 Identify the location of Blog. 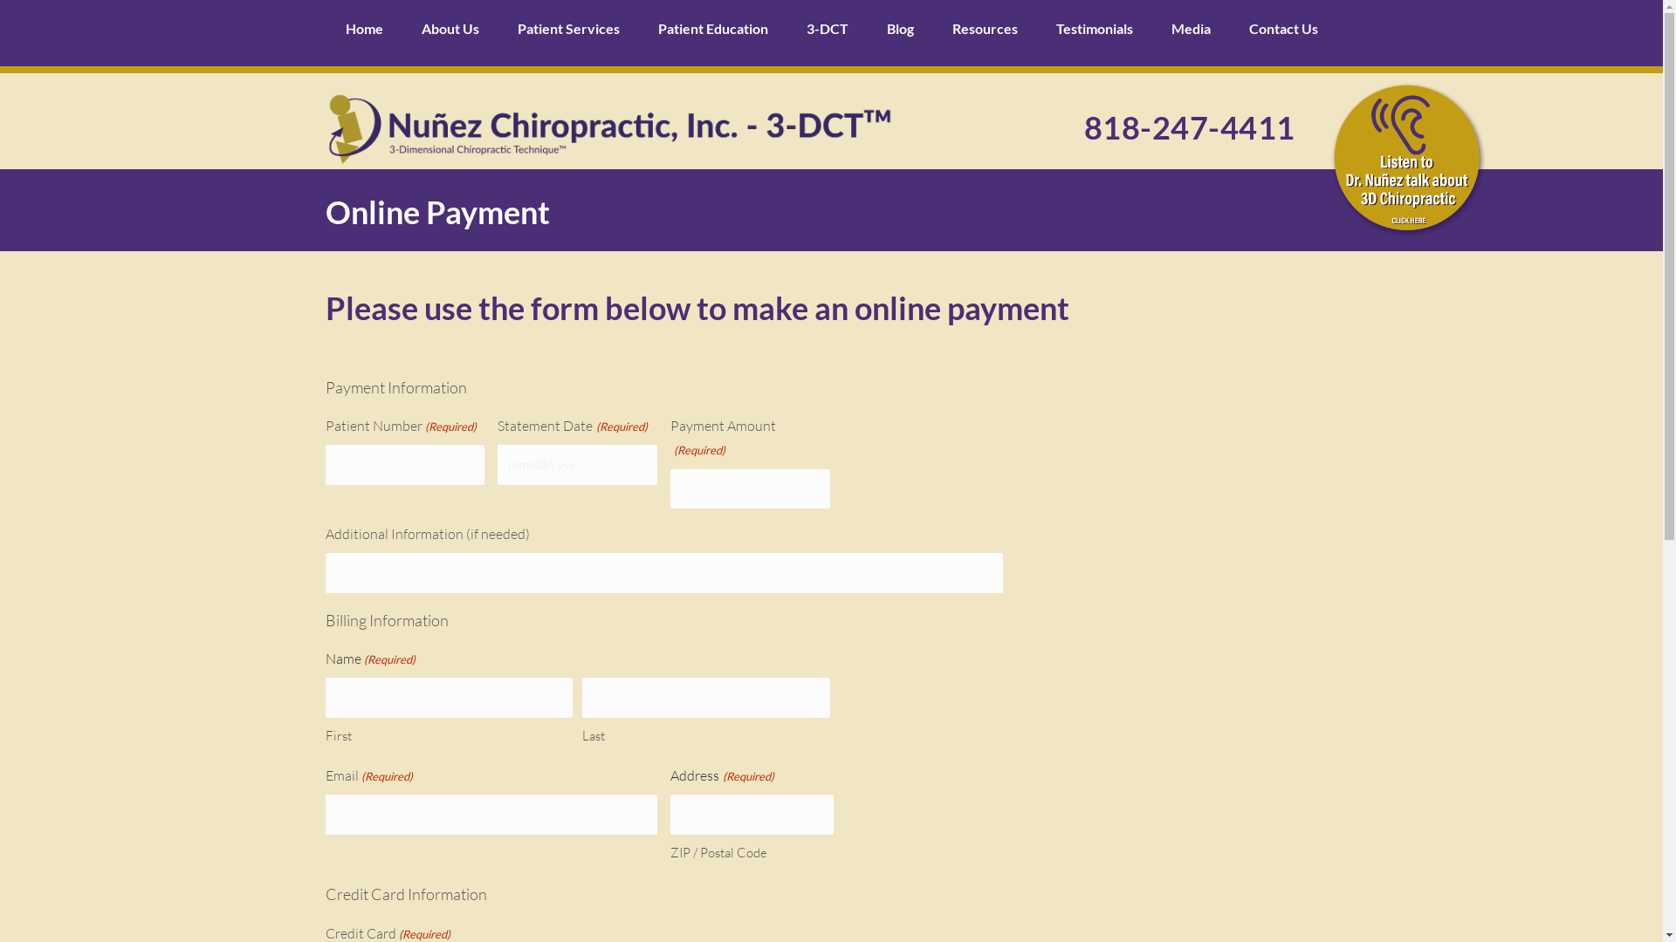
(901, 29).